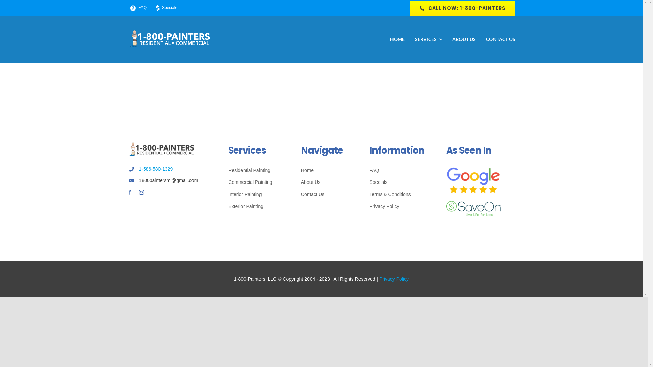 Image resolution: width=653 pixels, height=367 pixels. I want to click on About Us, so click(328, 182).